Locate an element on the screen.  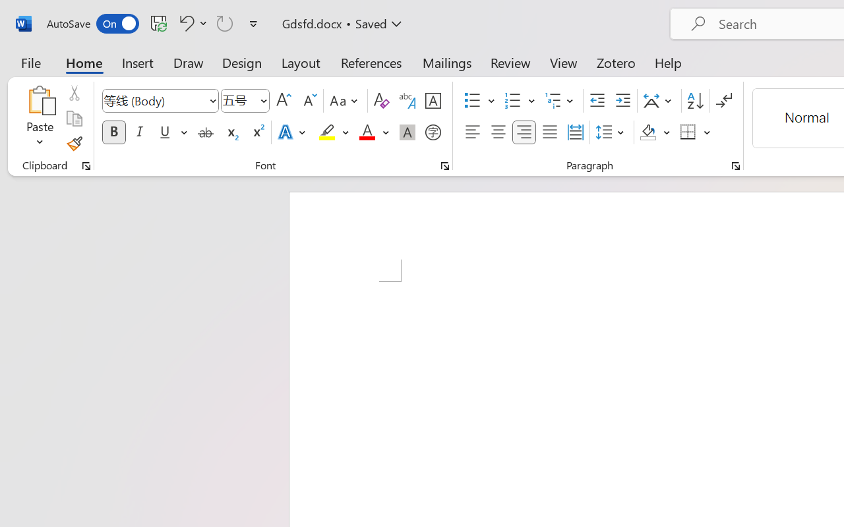
Change Case is located at coordinates (346, 101).